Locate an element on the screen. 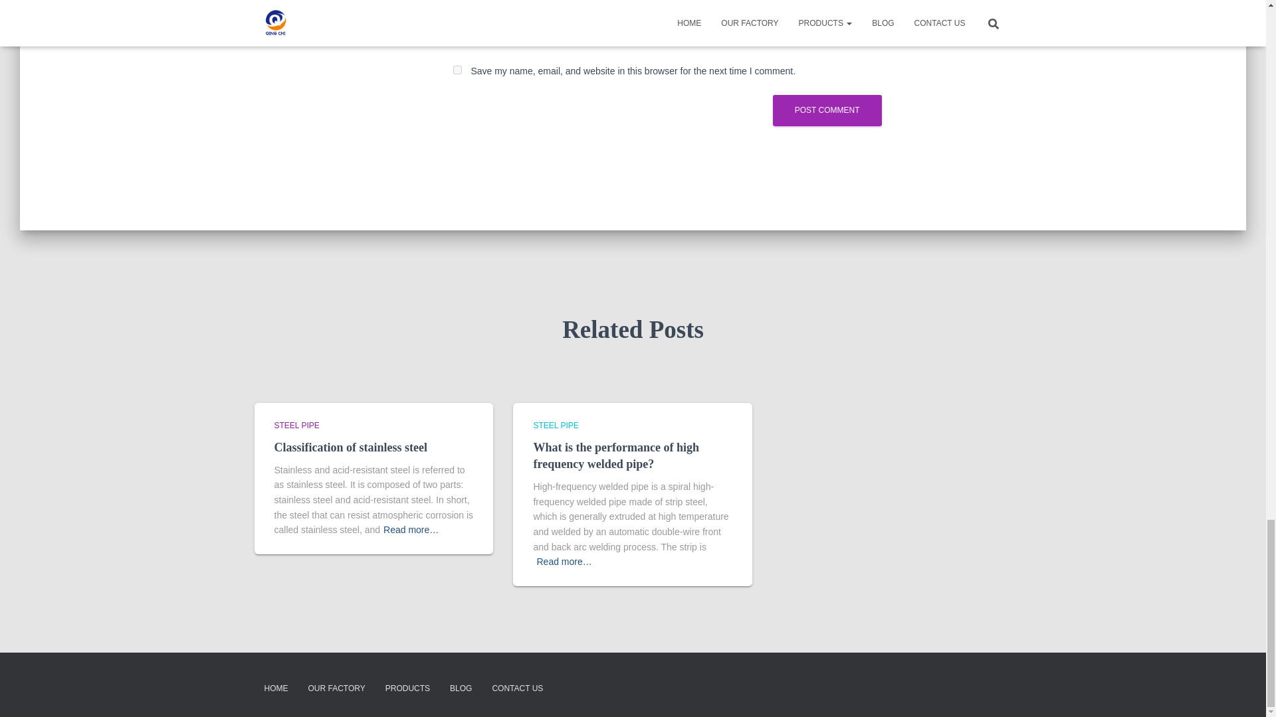  yes is located at coordinates (457, 70).